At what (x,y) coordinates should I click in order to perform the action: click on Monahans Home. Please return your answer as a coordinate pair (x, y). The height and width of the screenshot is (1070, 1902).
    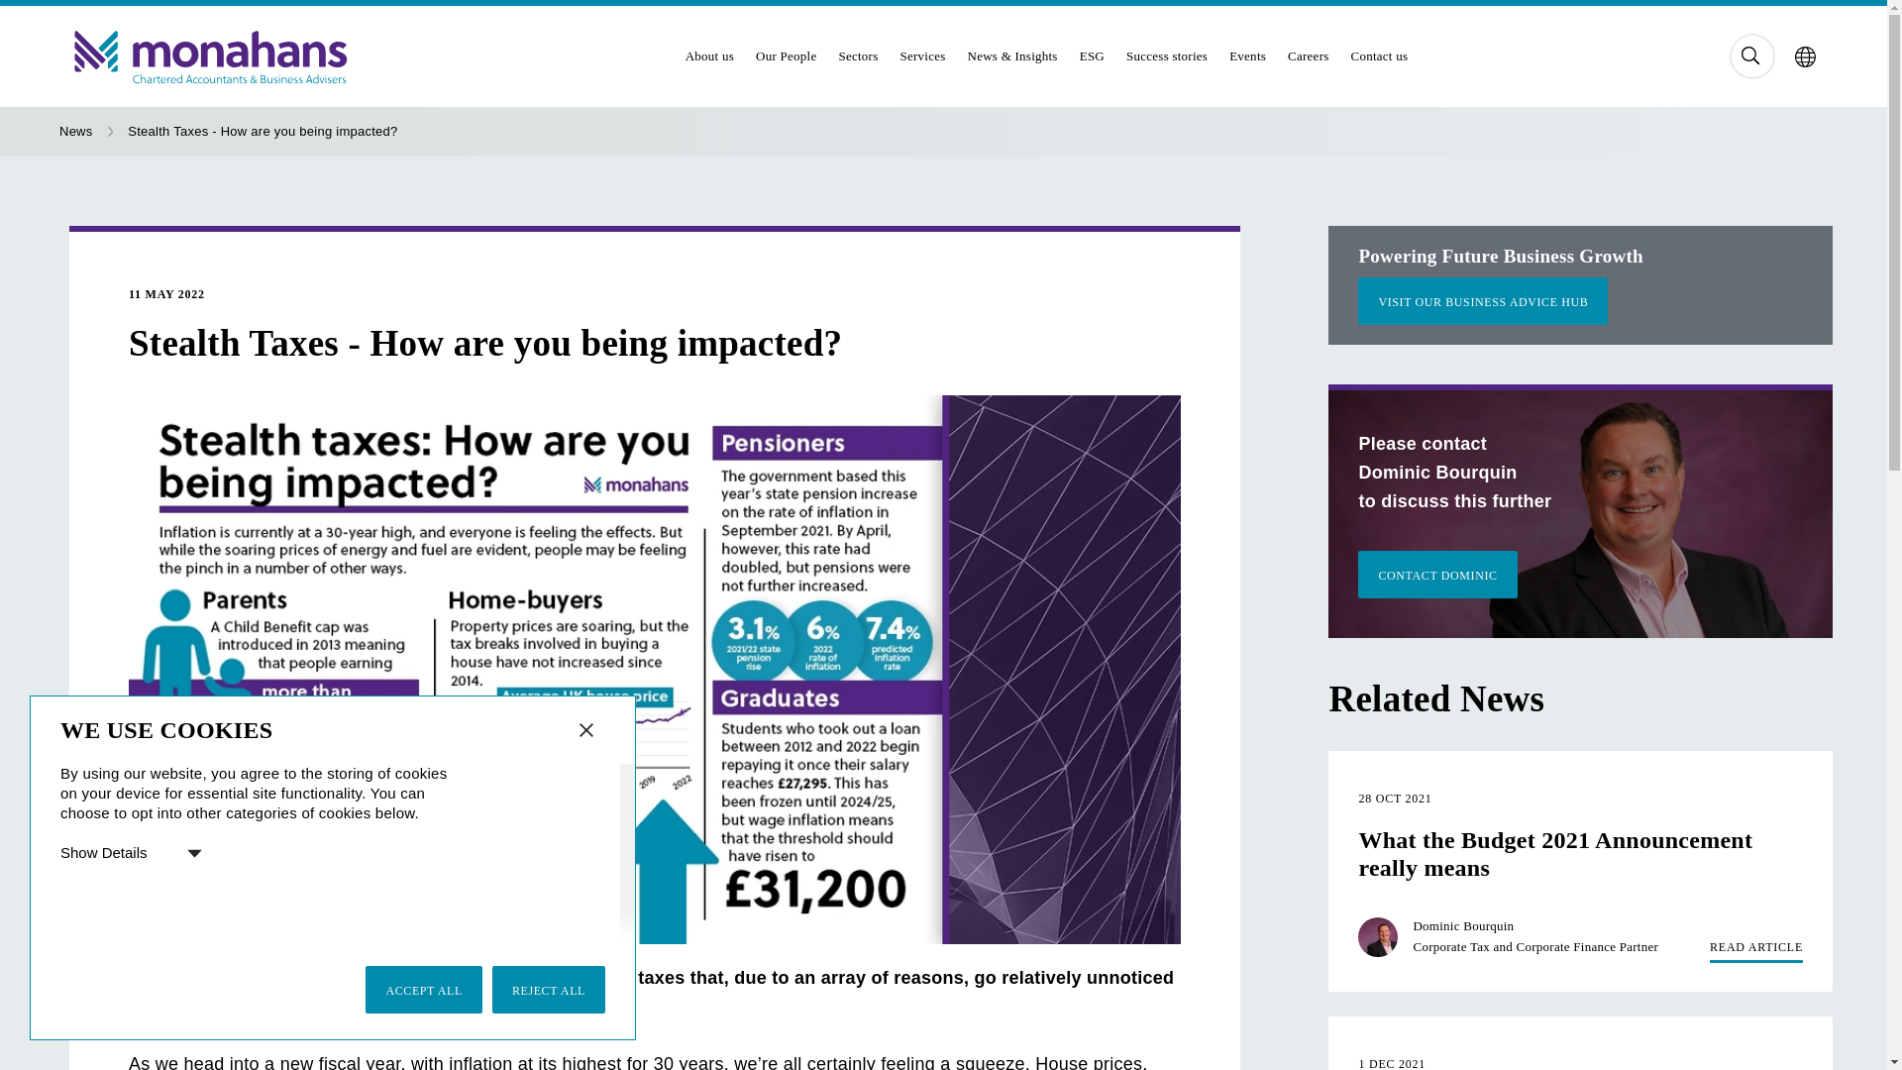
    Looking at the image, I should click on (355, 56).